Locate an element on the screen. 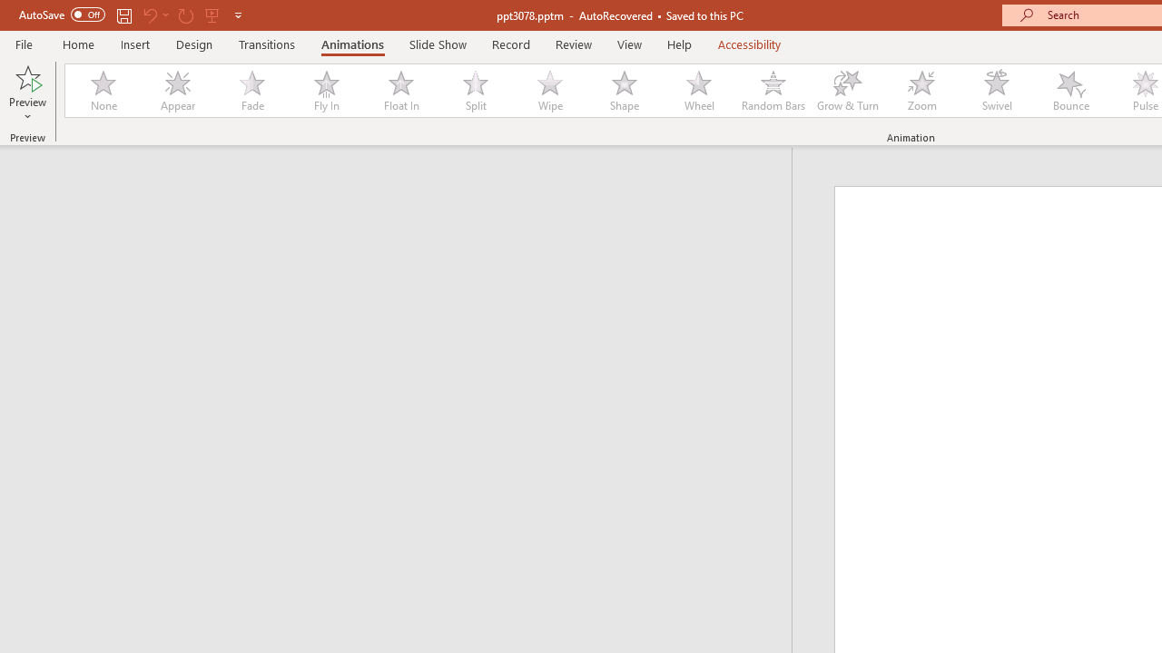  Swivel is located at coordinates (997, 91).